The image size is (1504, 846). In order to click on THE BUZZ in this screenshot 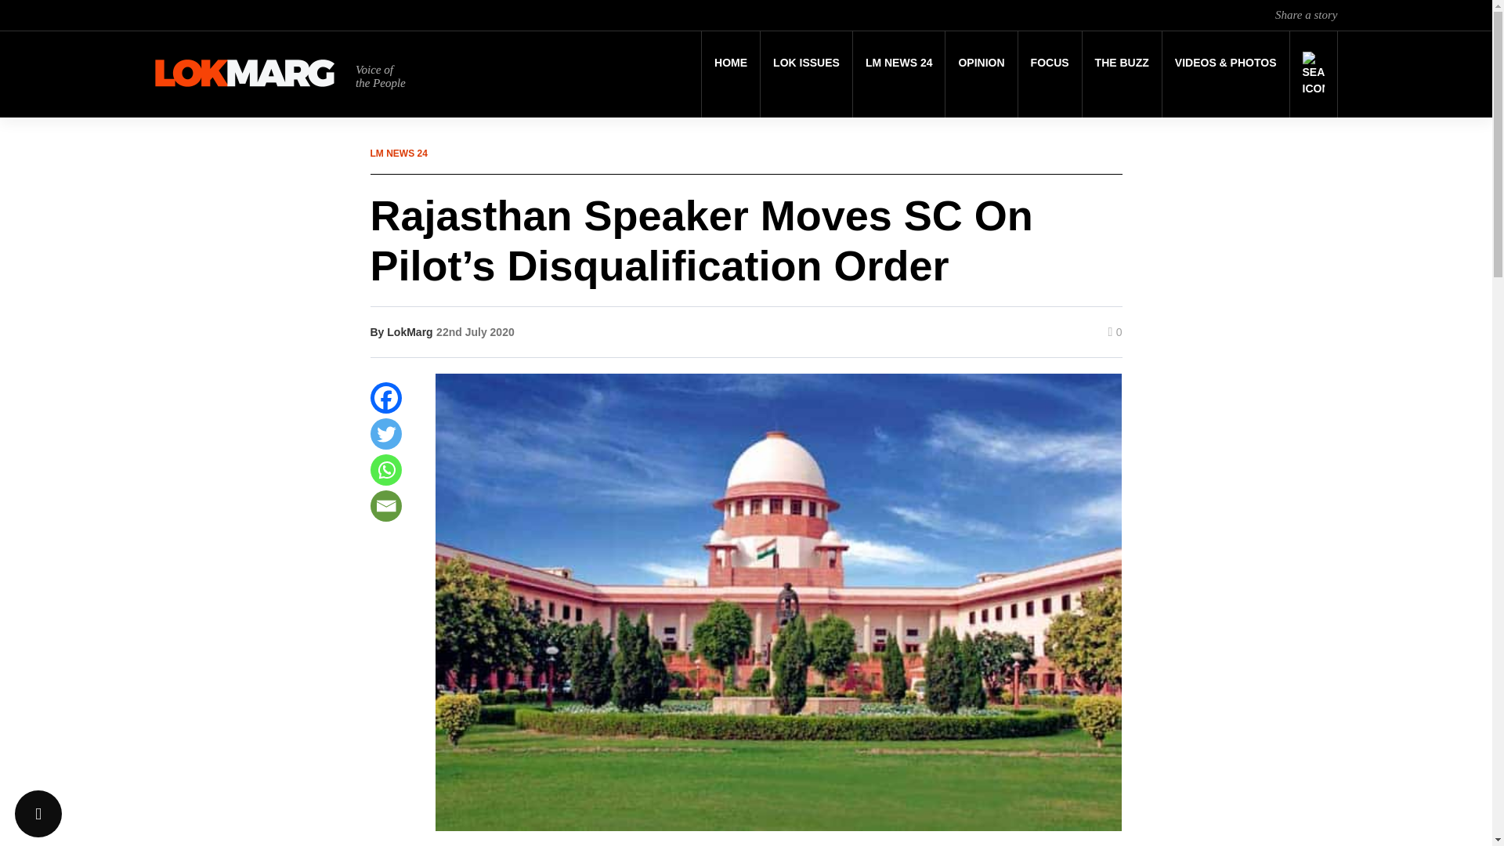, I will do `click(1122, 63)`.